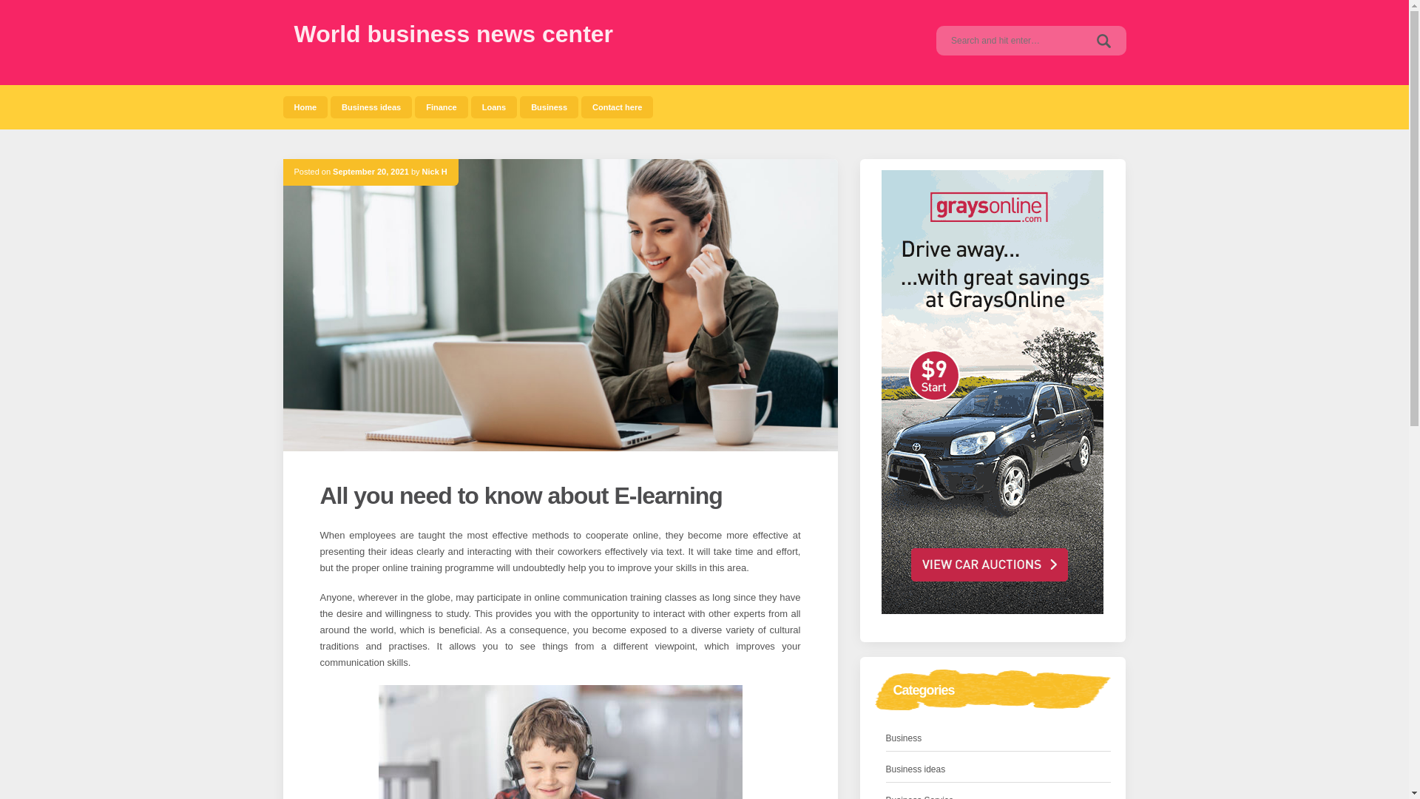  Describe the element at coordinates (434, 171) in the screenshot. I see `Nick H` at that location.